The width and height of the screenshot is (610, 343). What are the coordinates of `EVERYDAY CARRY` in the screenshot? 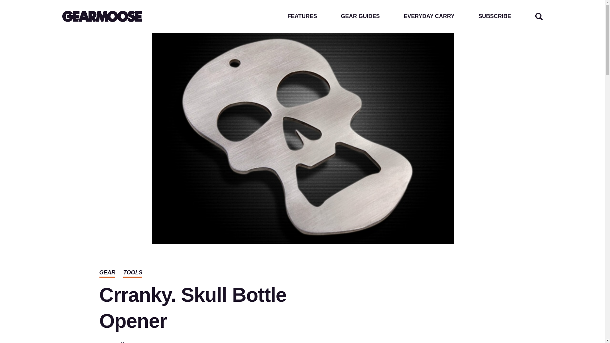 It's located at (429, 16).